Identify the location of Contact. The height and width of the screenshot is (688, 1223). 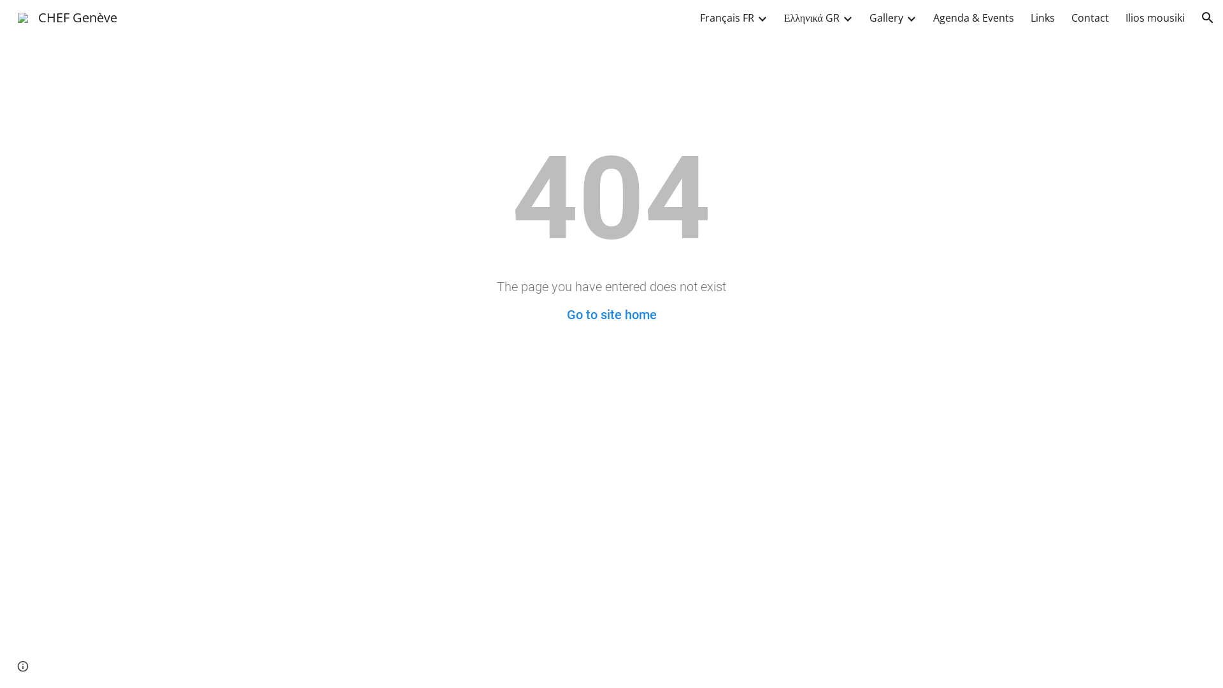
(1091, 18).